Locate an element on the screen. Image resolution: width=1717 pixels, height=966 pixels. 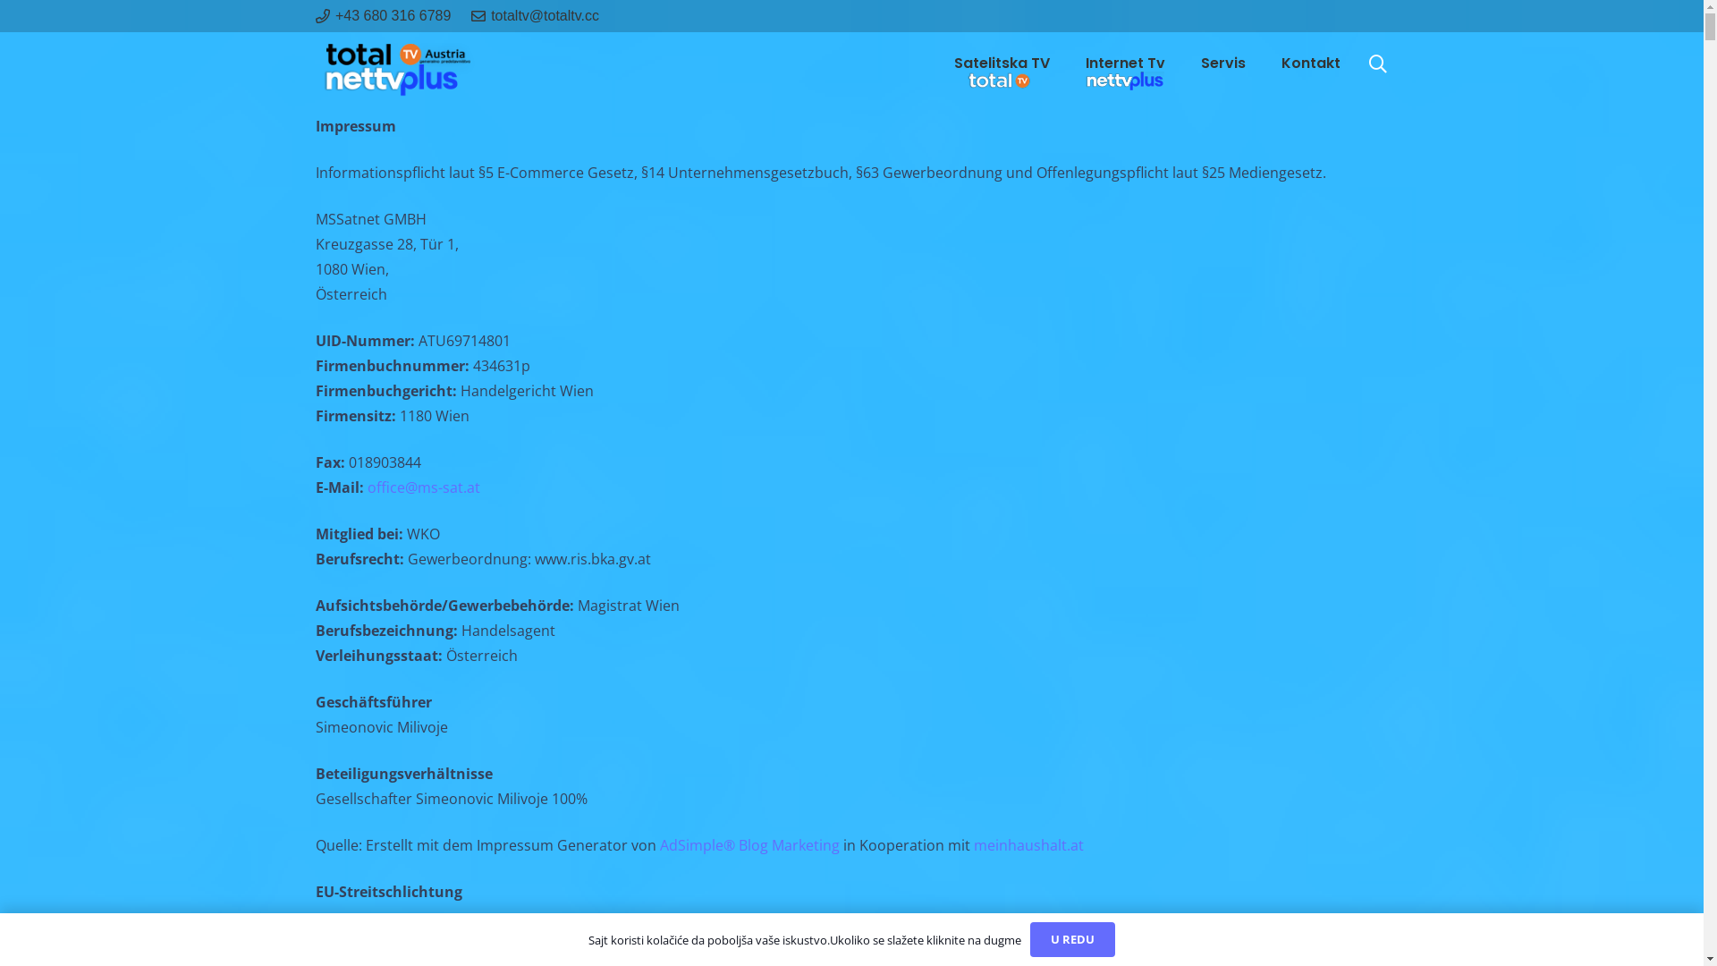
Politika privatnosti is located at coordinates (662, 692).